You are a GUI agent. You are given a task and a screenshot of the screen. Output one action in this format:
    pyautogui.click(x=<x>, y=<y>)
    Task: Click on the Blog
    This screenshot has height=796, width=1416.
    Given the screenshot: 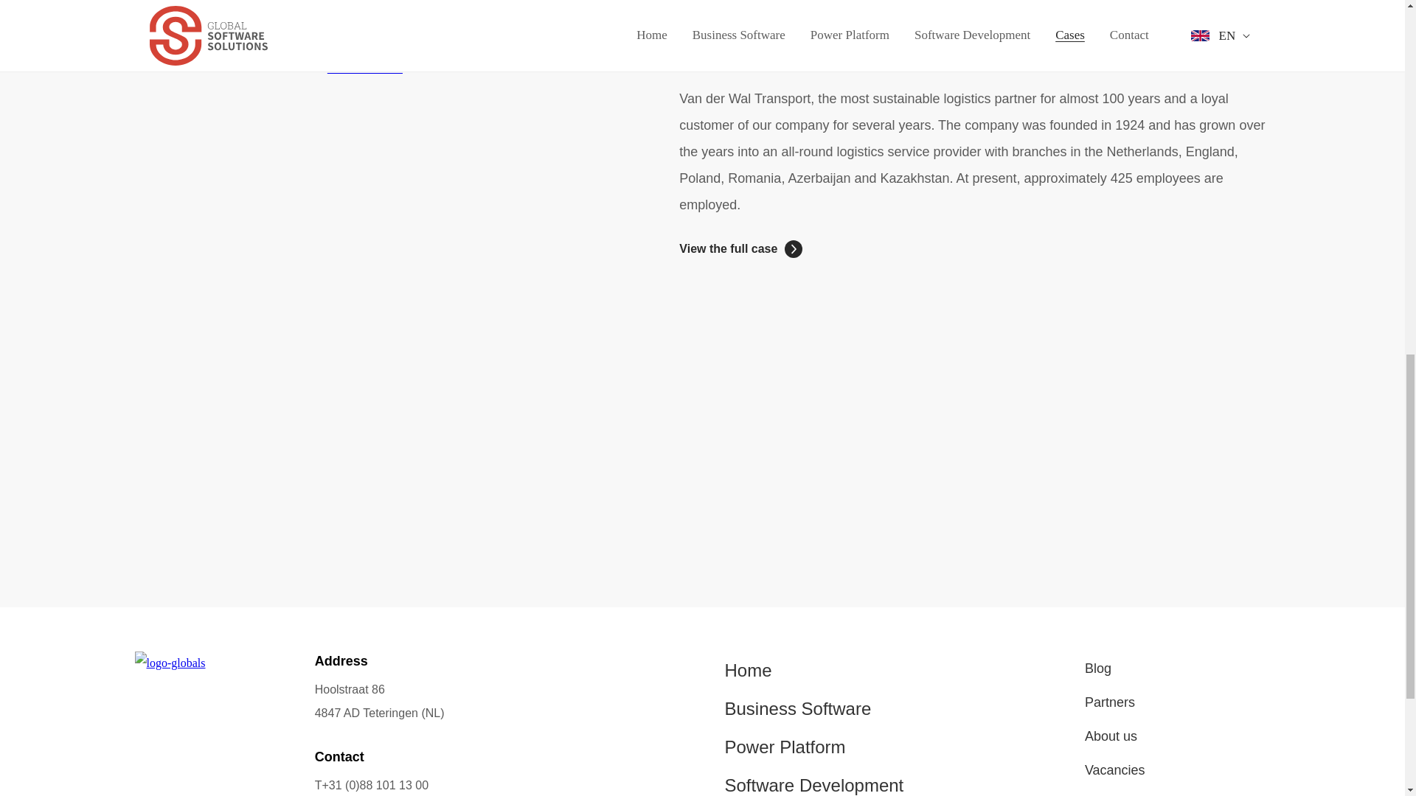 What is the action you would take?
    pyautogui.click(x=1115, y=668)
    